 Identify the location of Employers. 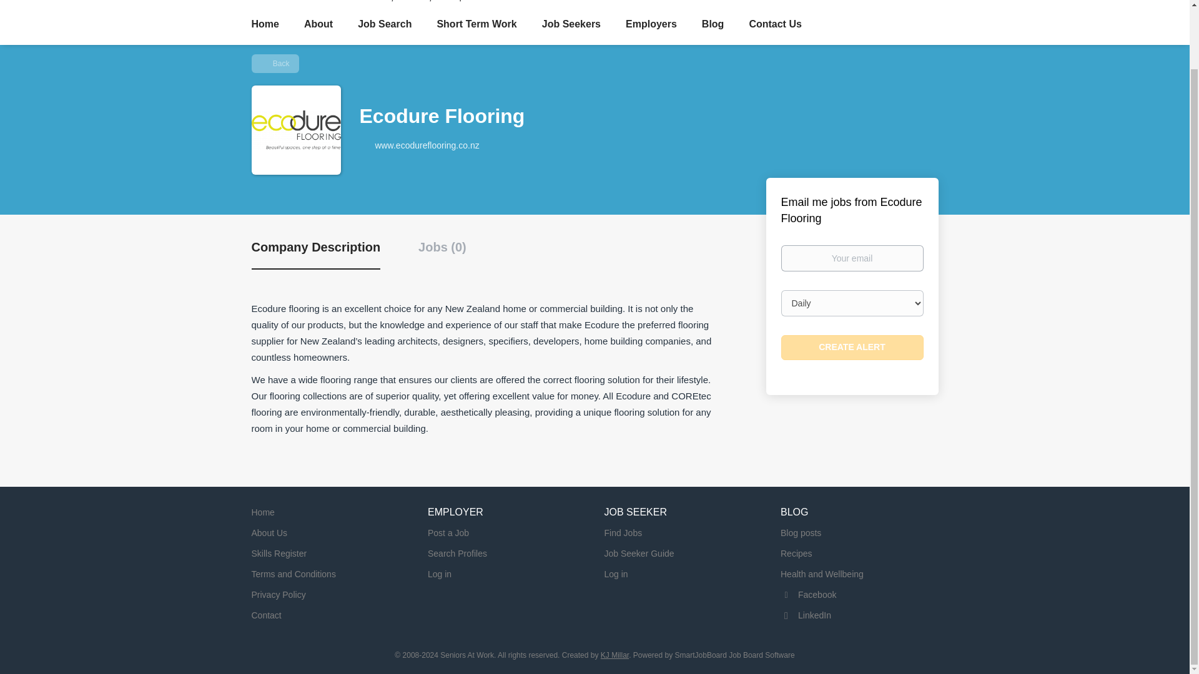
(651, 26).